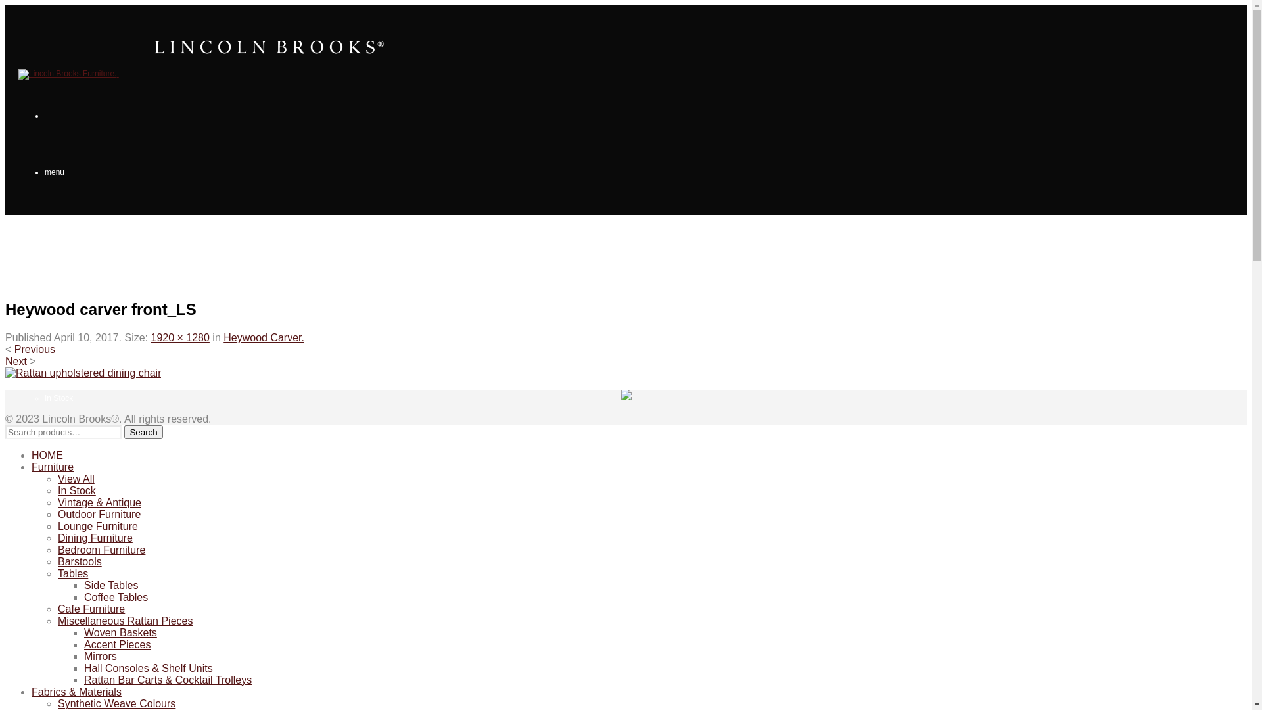  Describe the element at coordinates (83, 373) in the screenshot. I see `Heywood carver front_LS` at that location.